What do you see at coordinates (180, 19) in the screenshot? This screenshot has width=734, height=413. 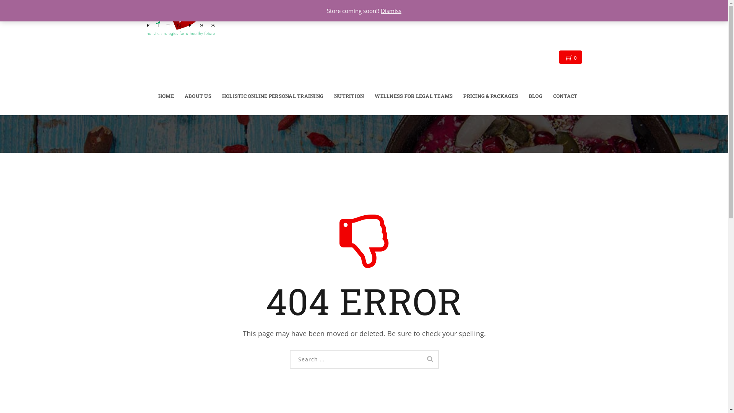 I see `Personal Trainer Perth` at bounding box center [180, 19].